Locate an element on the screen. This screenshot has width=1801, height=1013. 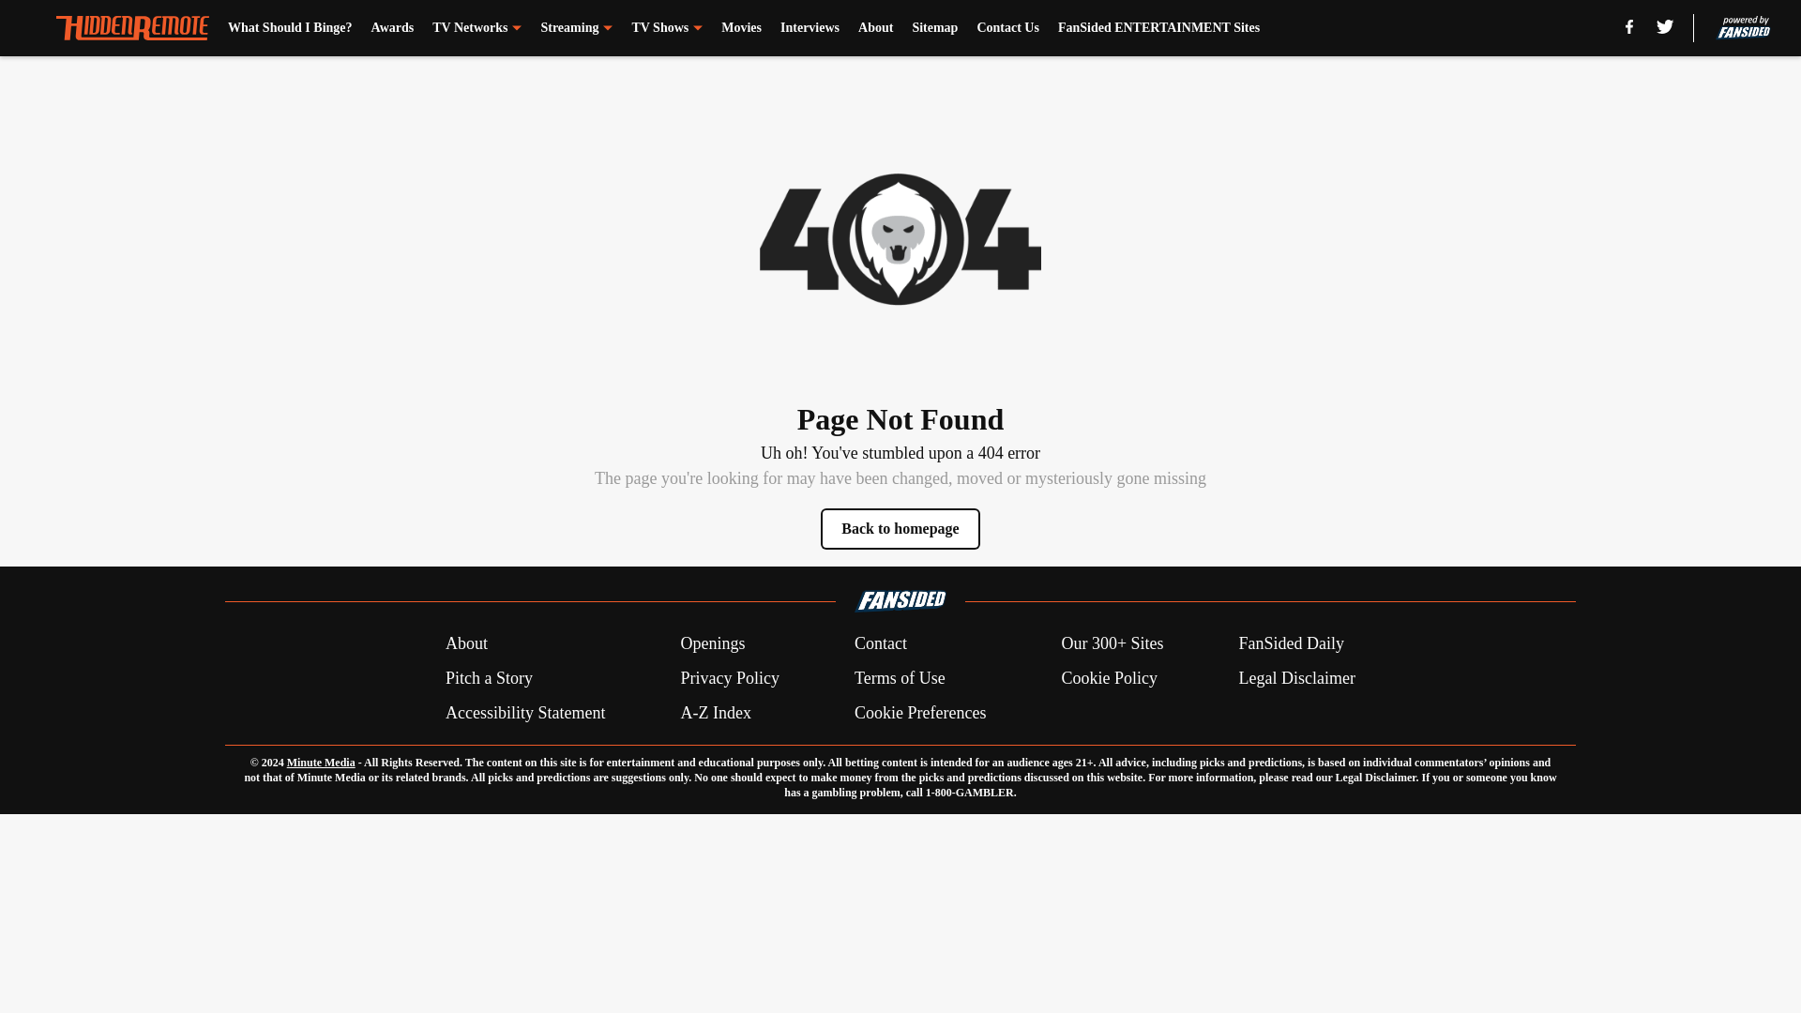
Sitemap is located at coordinates (934, 28).